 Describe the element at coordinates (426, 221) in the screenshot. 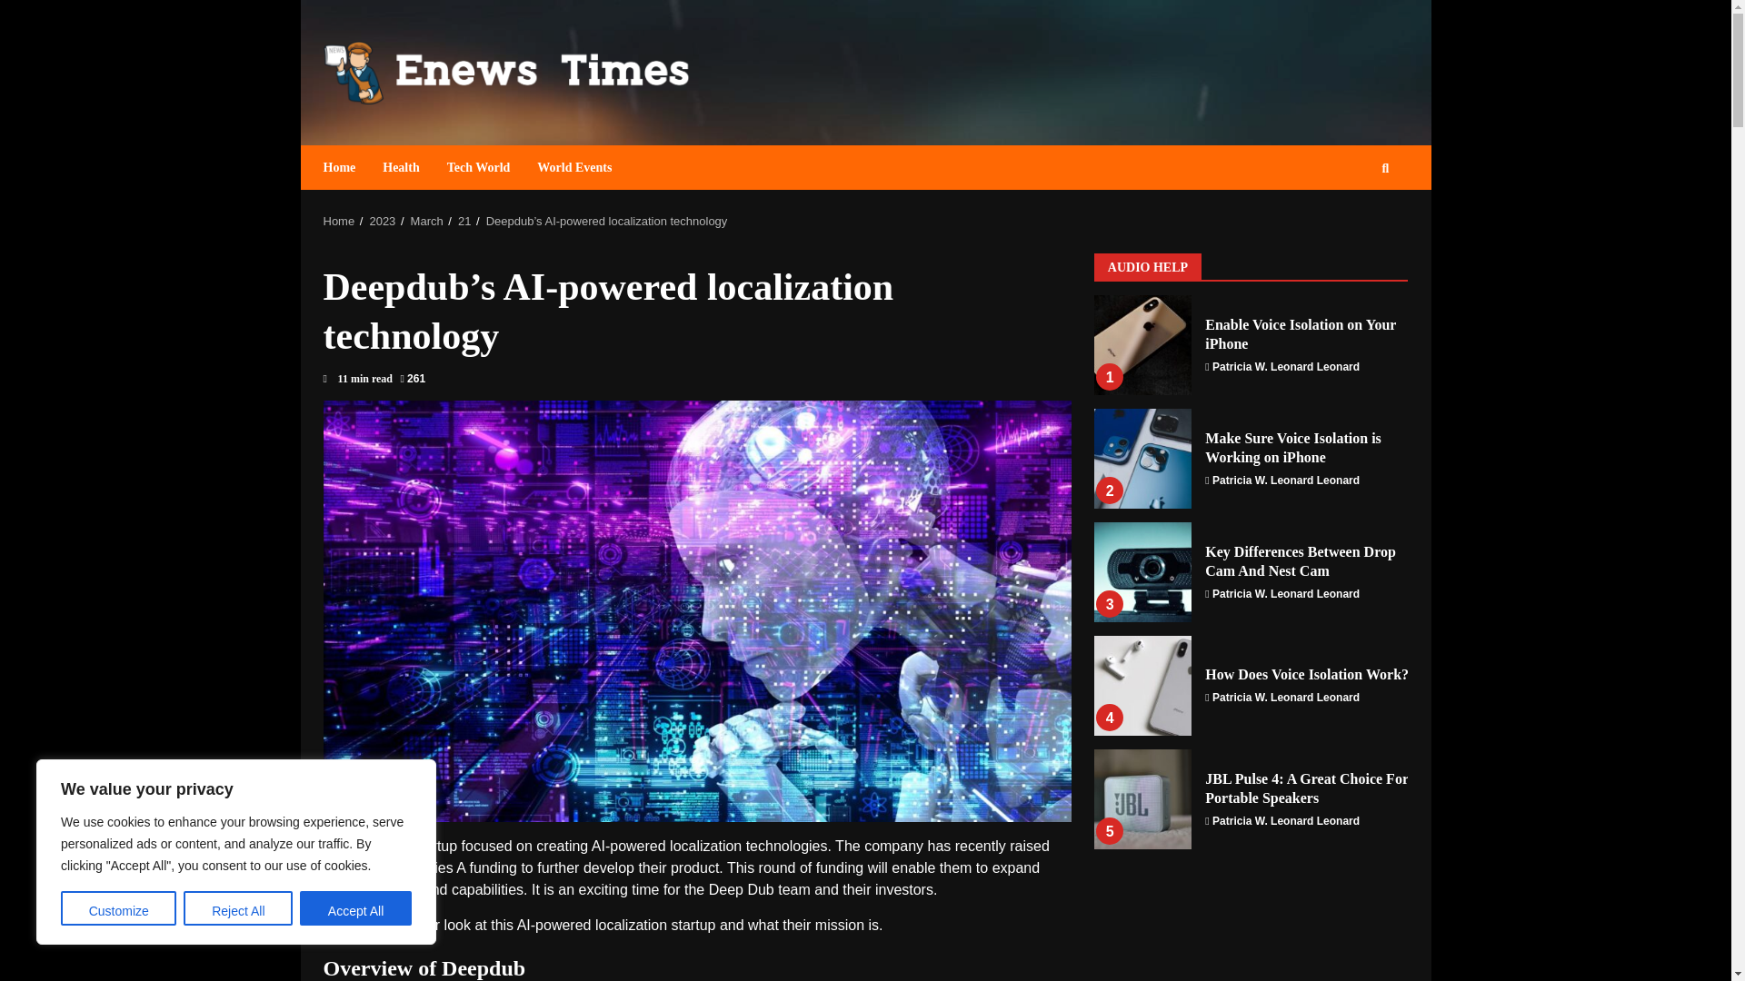

I see `March` at that location.